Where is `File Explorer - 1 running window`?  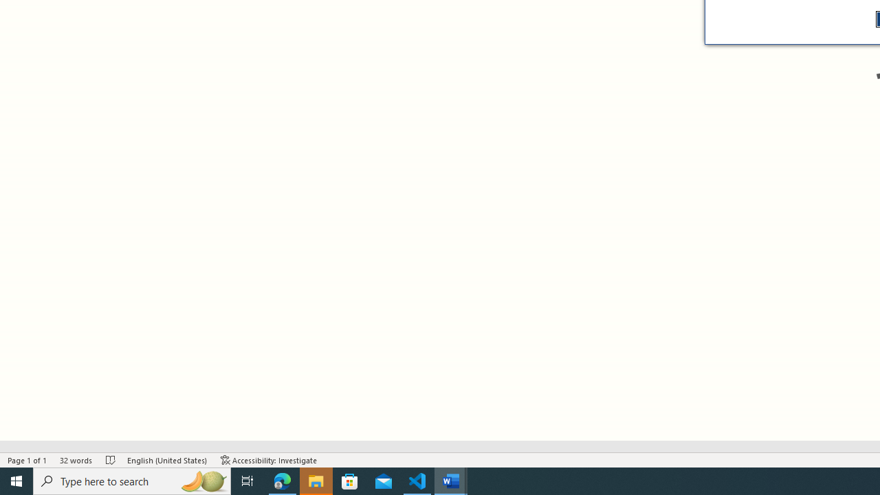 File Explorer - 1 running window is located at coordinates (316, 481).